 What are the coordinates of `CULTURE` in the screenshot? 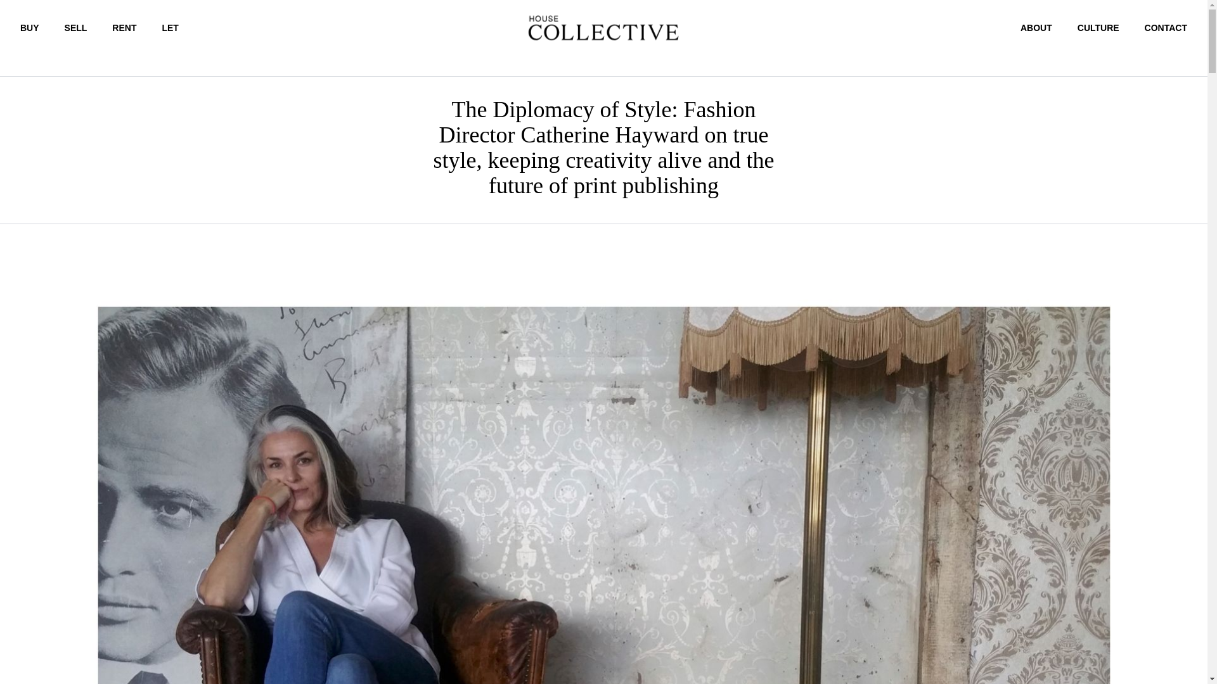 It's located at (1098, 28).